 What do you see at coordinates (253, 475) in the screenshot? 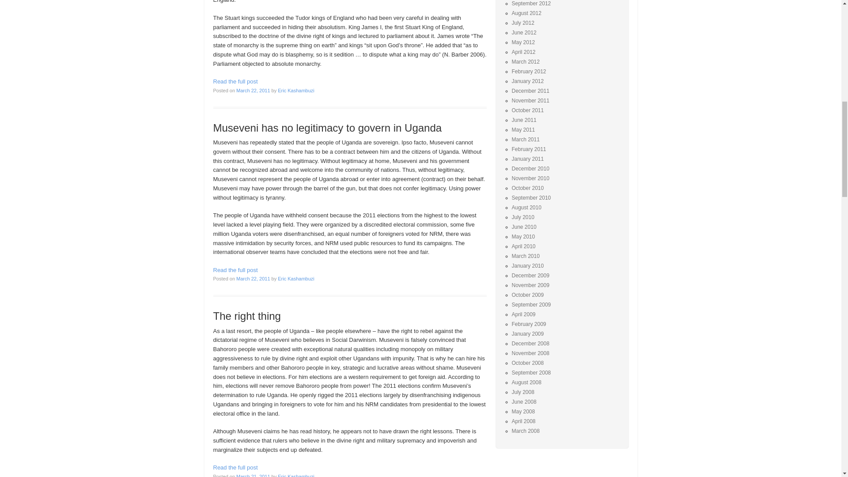
I see `March 21, 2011` at bounding box center [253, 475].